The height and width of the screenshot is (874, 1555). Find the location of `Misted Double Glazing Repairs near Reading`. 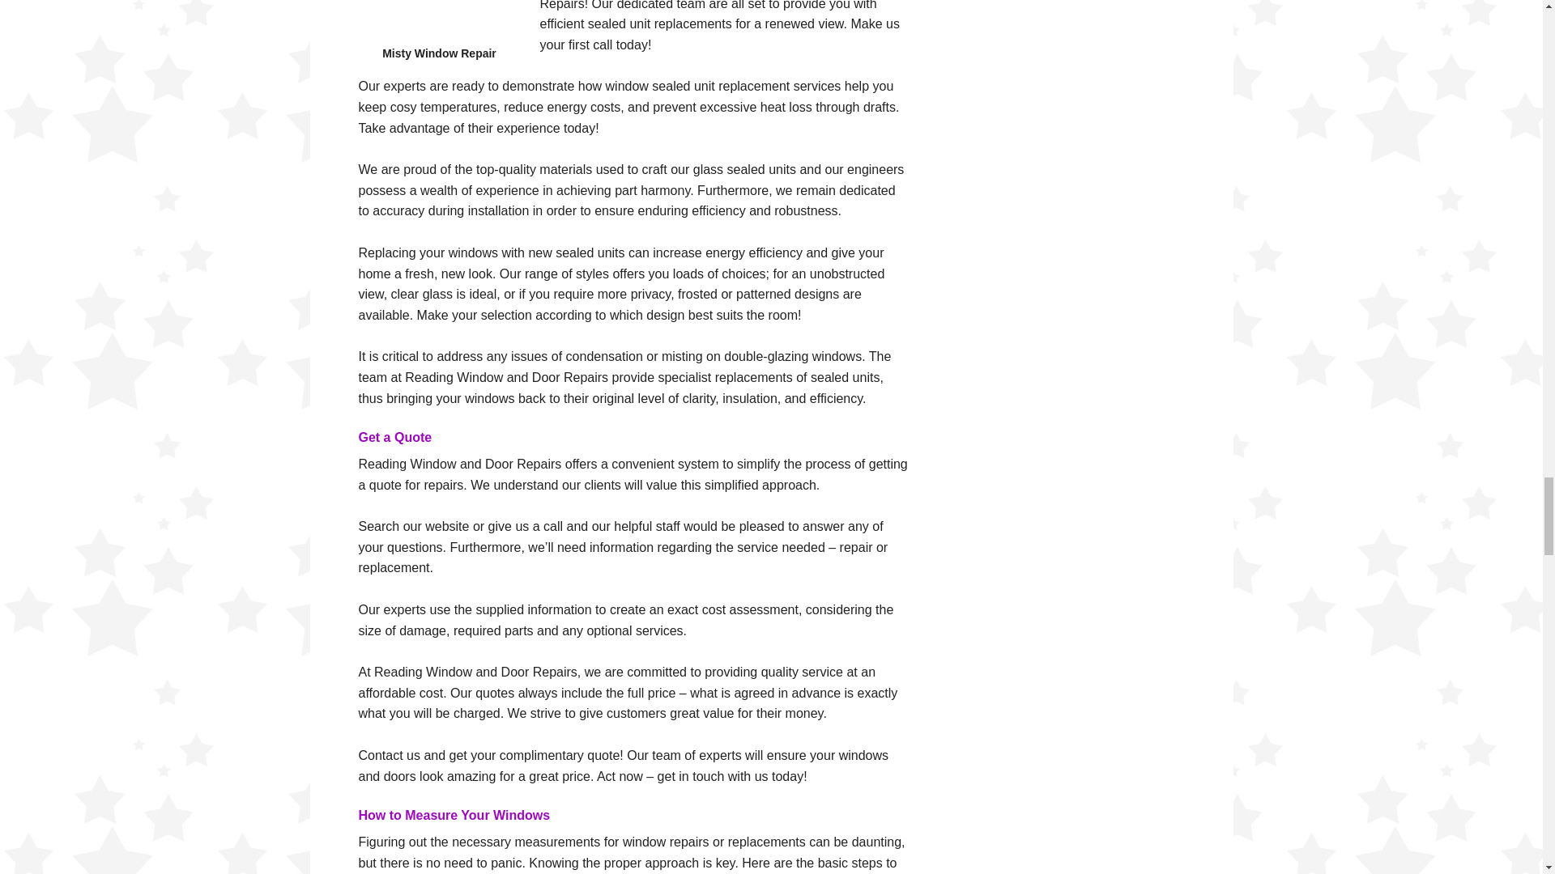

Misted Double Glazing Repairs near Reading is located at coordinates (438, 24).